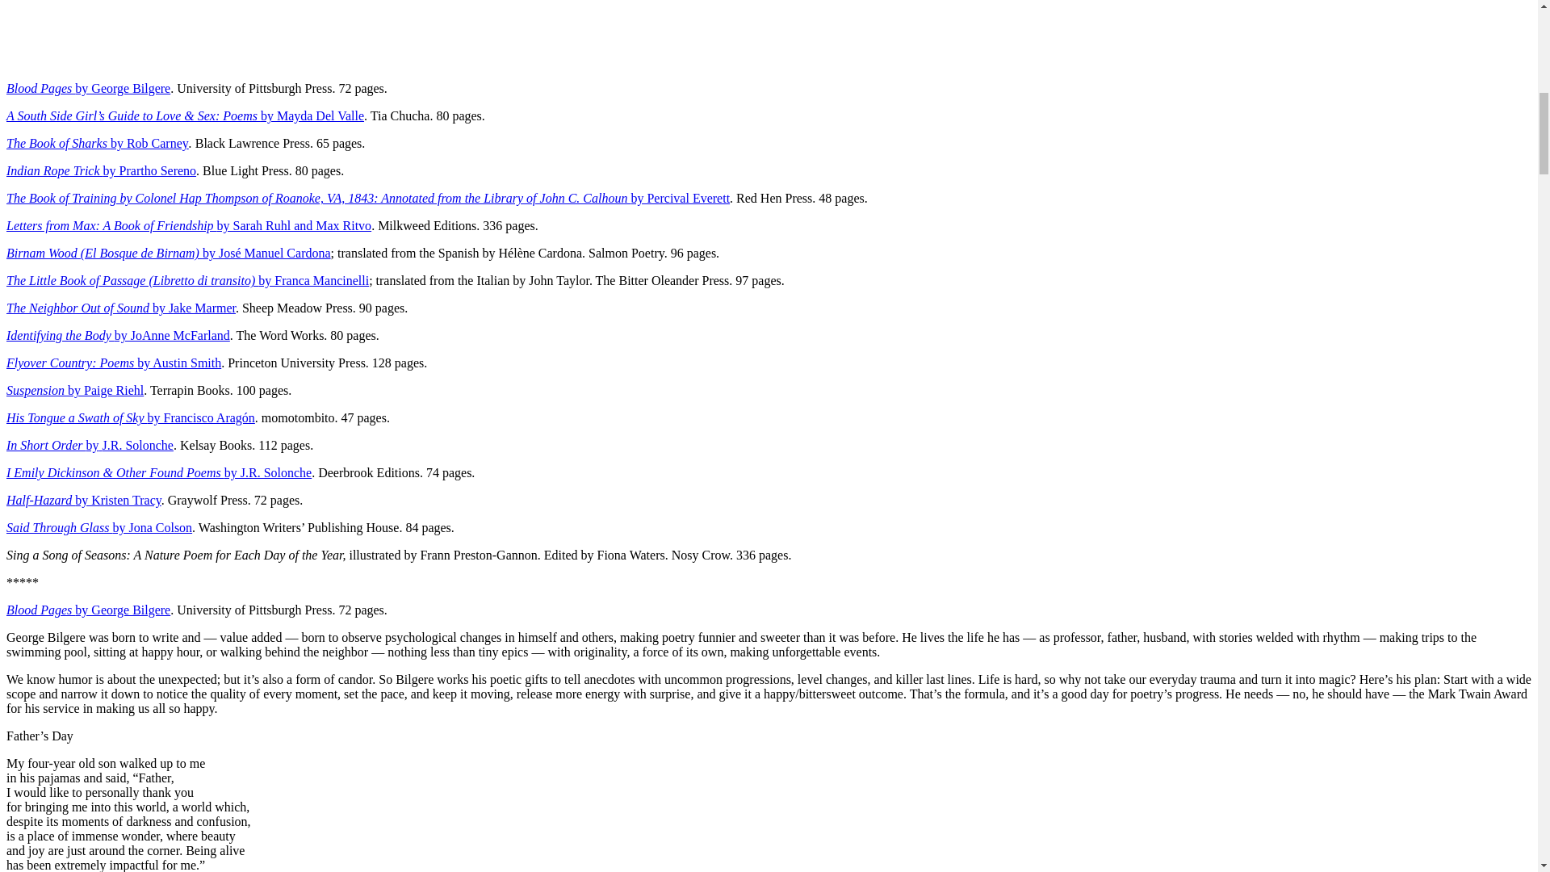 The width and height of the screenshot is (1550, 872). Describe the element at coordinates (40, 88) in the screenshot. I see `Blood Pages` at that location.